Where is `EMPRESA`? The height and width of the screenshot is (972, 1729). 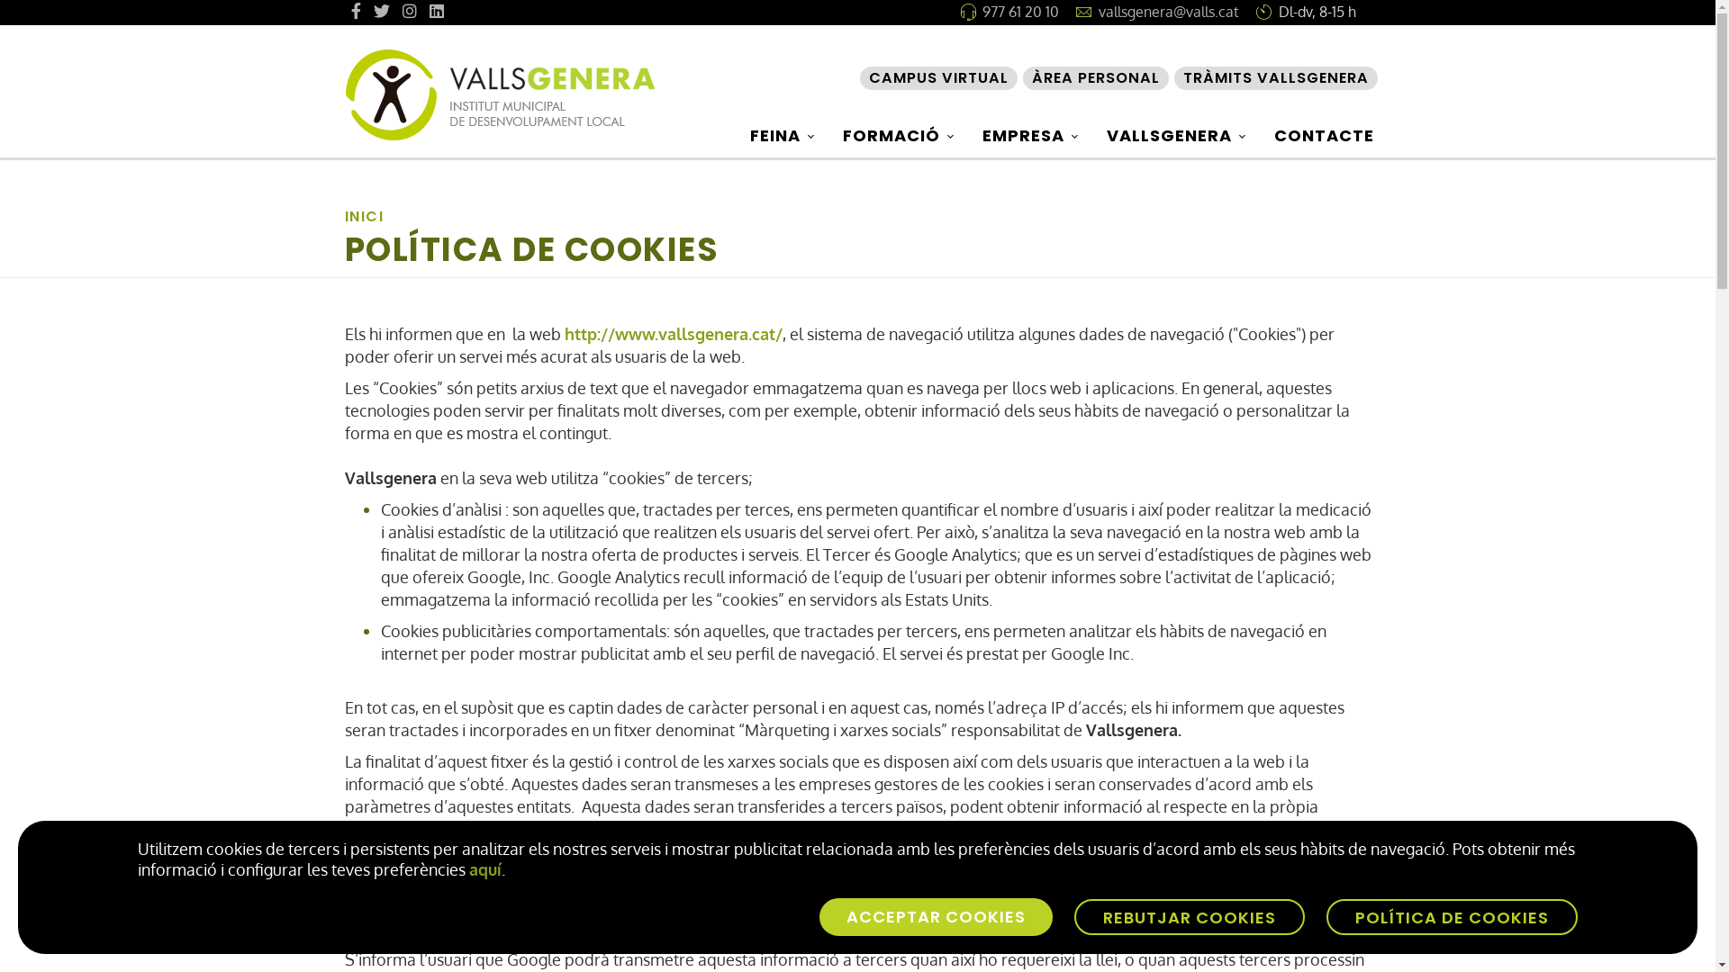 EMPRESA is located at coordinates (1033, 136).